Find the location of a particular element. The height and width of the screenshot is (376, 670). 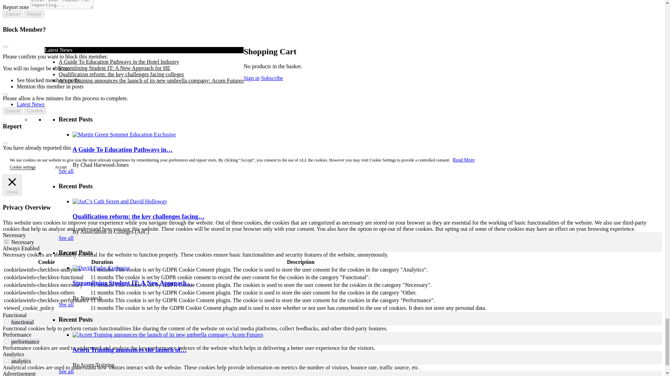

Cancel is located at coordinates (13, 111).